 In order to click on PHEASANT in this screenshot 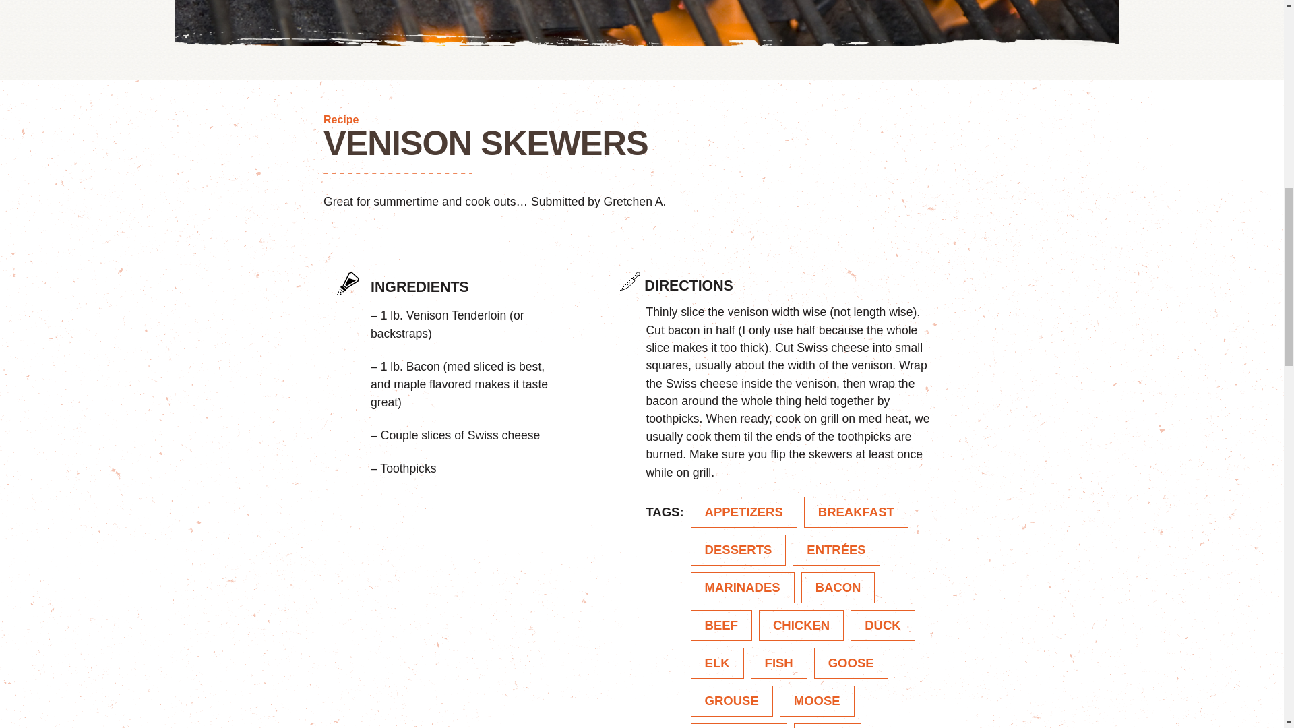, I will do `click(739, 725)`.